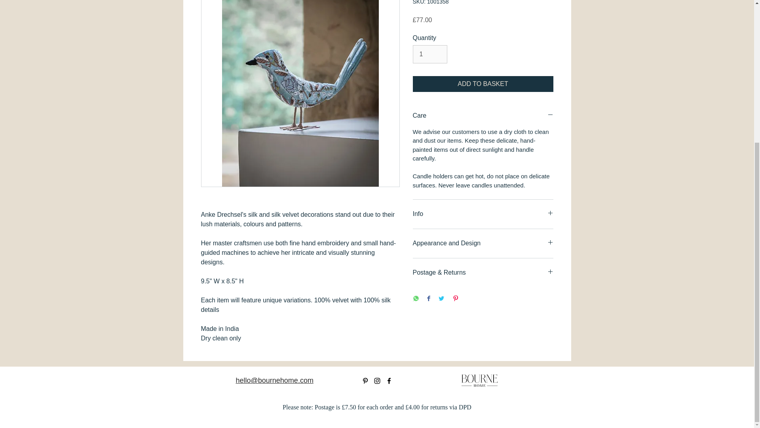 The image size is (760, 428). What do you see at coordinates (483, 116) in the screenshot?
I see `Care` at bounding box center [483, 116].